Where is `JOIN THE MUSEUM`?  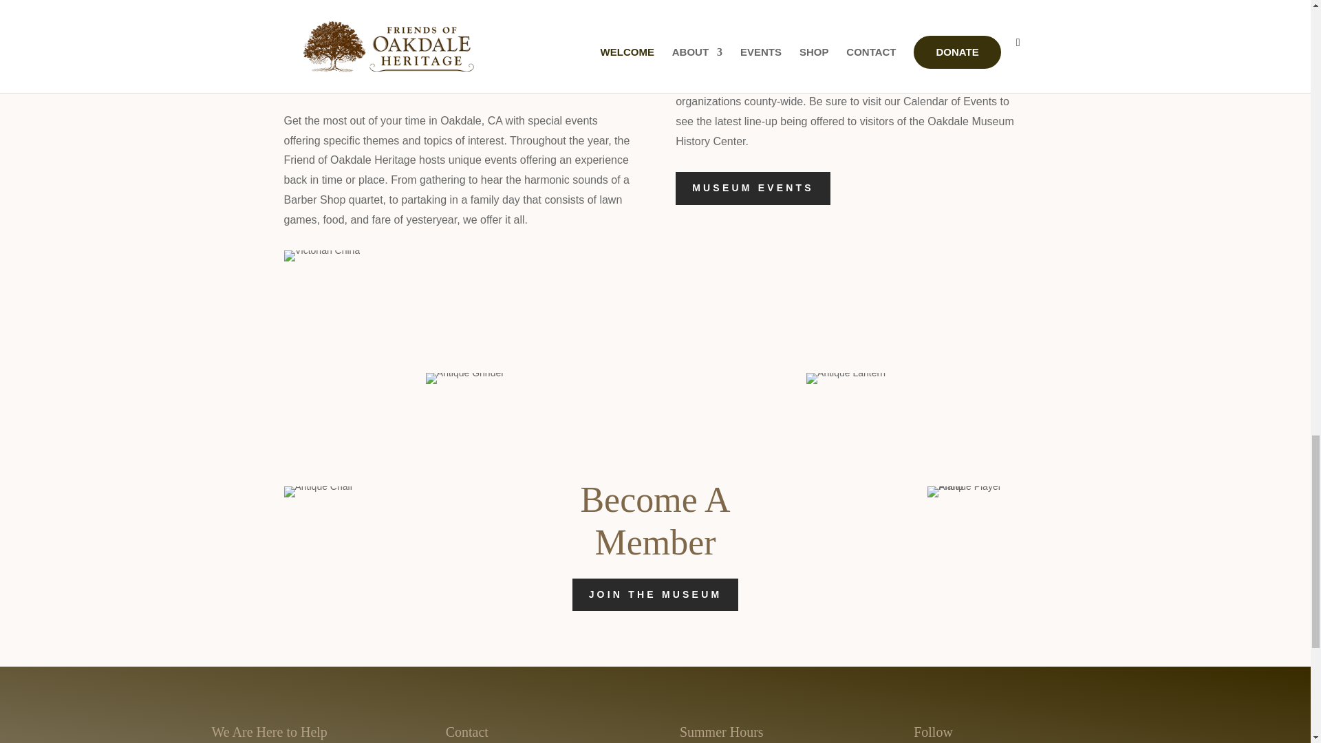
JOIN THE MUSEUM is located at coordinates (655, 594).